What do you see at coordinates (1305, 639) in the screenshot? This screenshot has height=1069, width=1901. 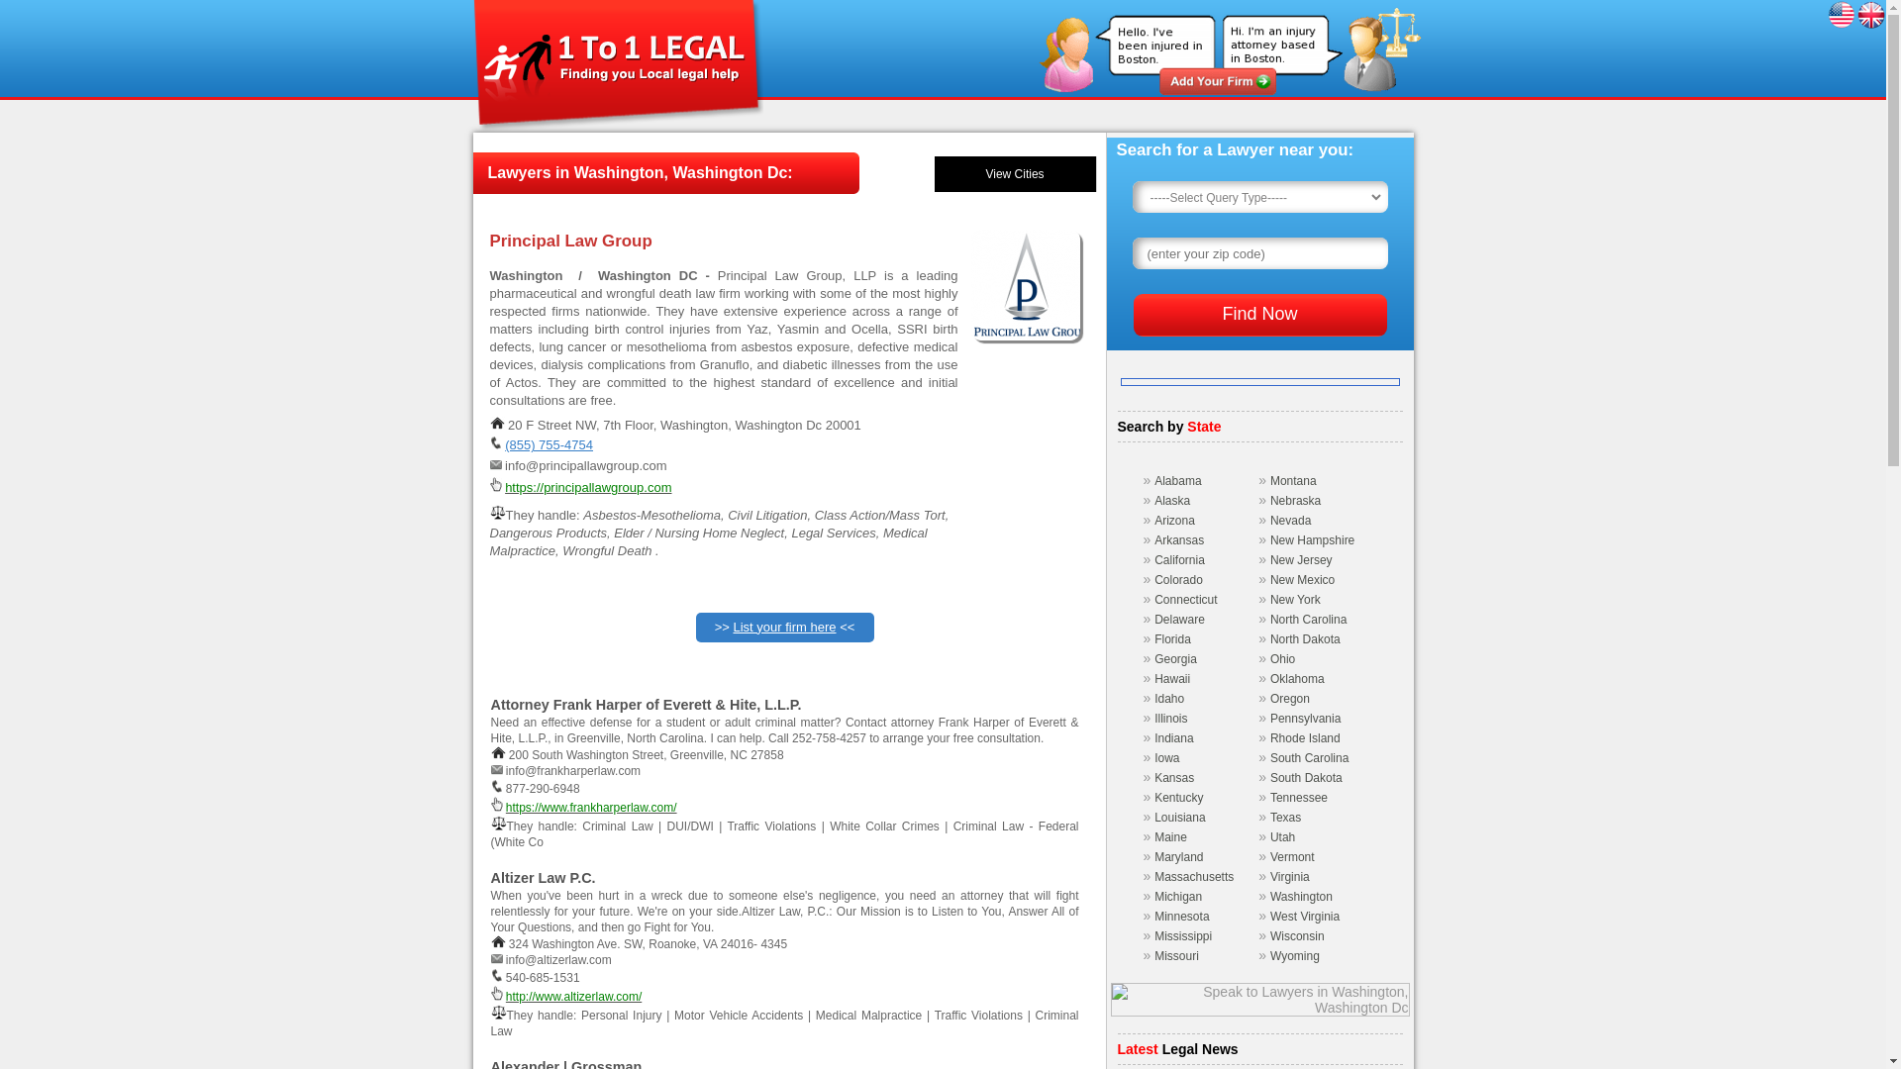 I see `North Dakota` at bounding box center [1305, 639].